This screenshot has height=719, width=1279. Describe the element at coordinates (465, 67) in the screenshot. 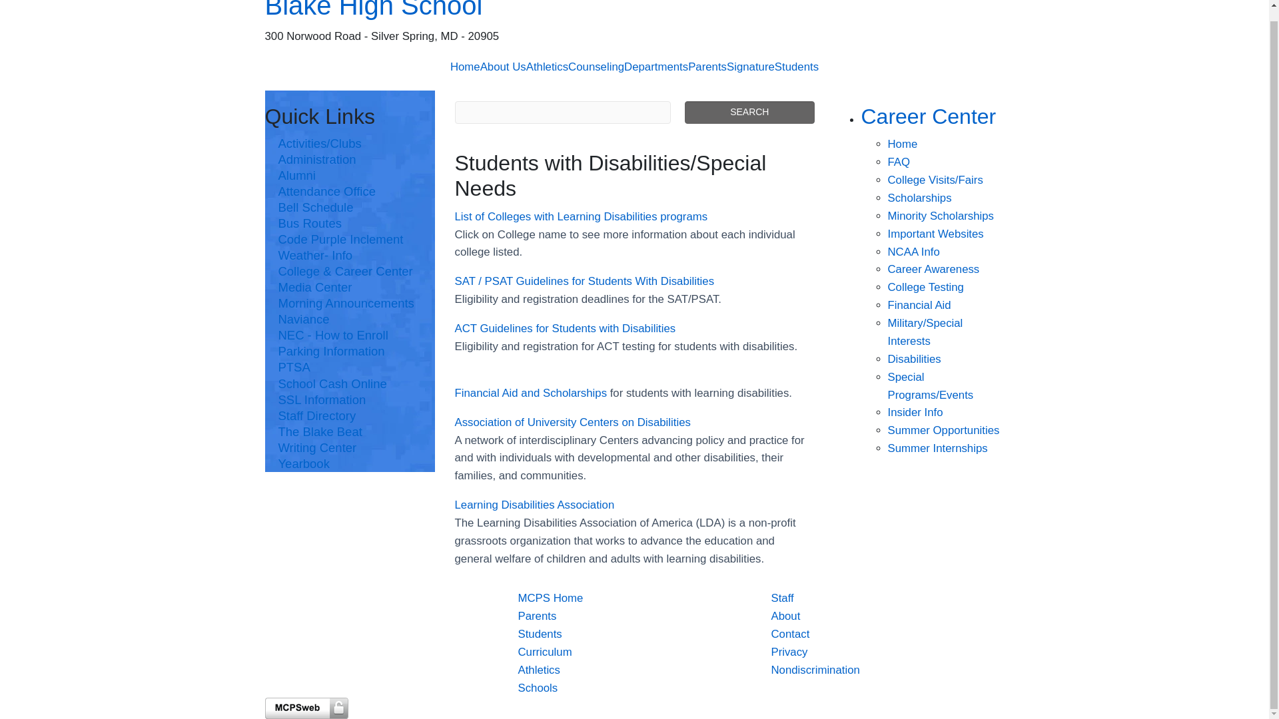

I see `Home` at that location.